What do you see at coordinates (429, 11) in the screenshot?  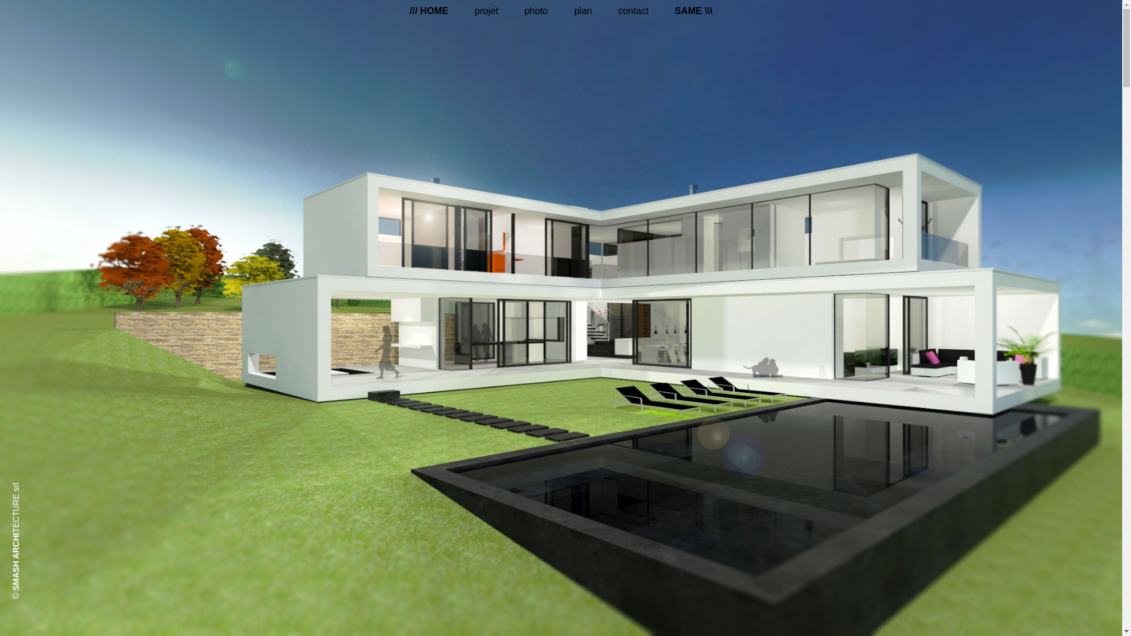 I see `/// HOME` at bounding box center [429, 11].